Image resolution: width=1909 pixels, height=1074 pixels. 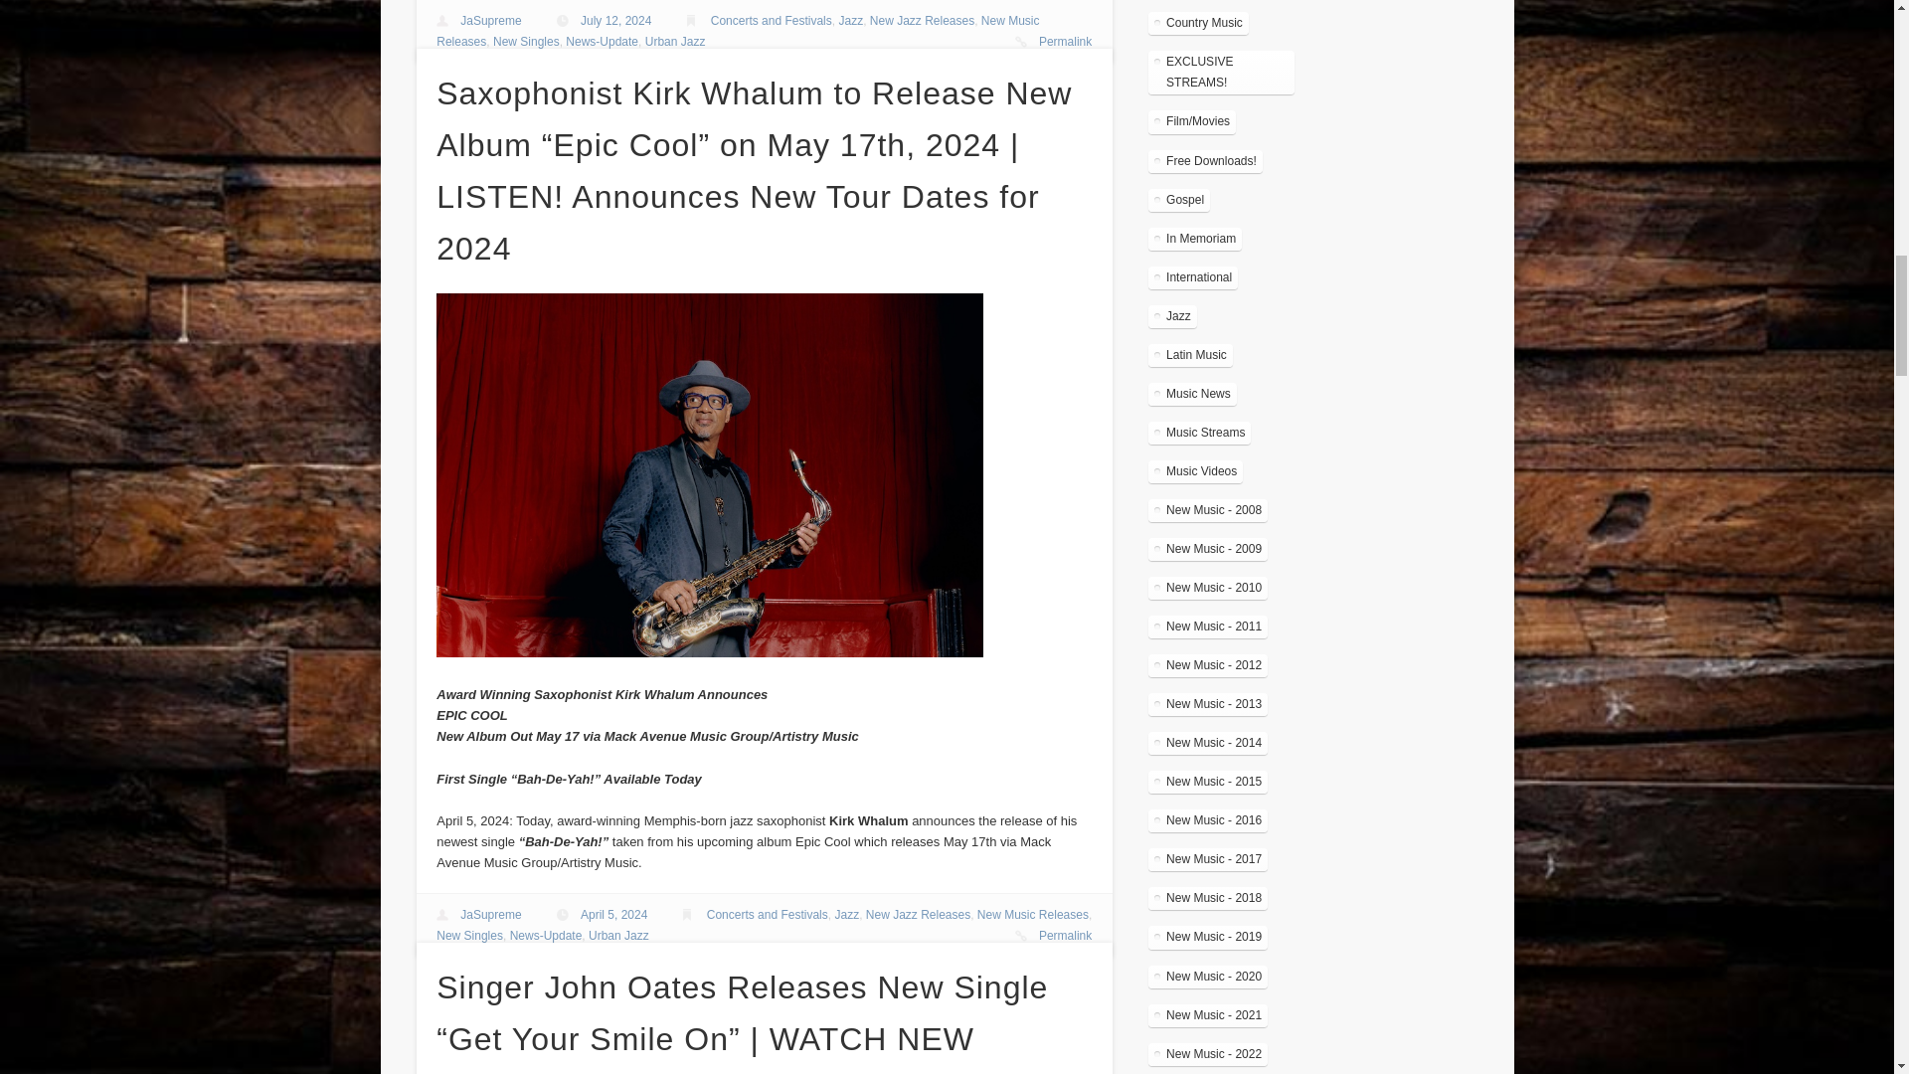 I want to click on New Music Releases, so click(x=738, y=31).